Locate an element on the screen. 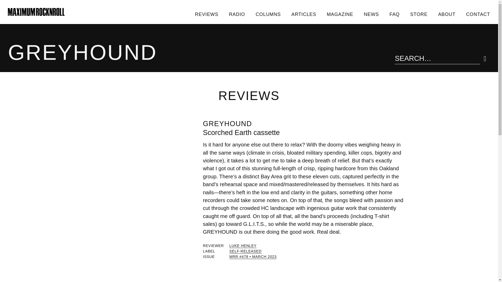  ABOUT is located at coordinates (447, 14).